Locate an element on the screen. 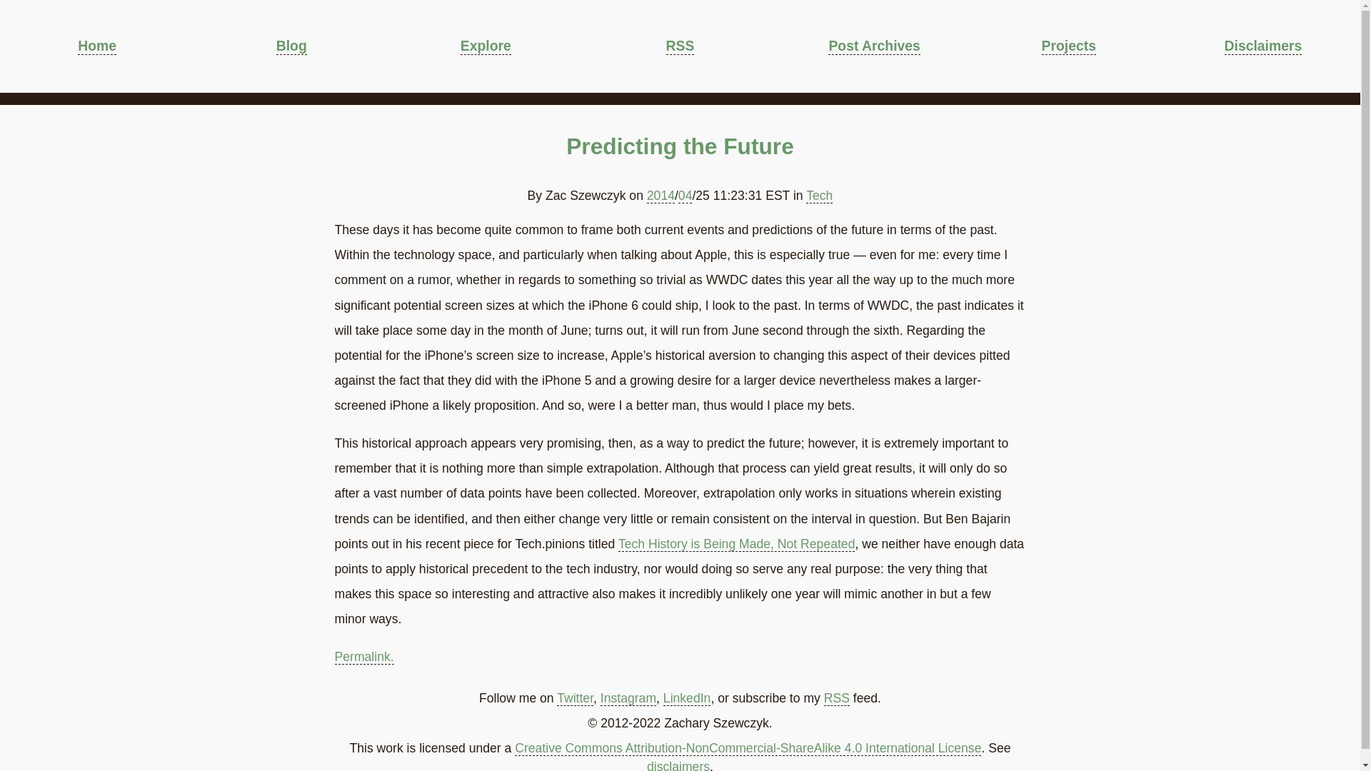 The image size is (1371, 771). LinkedIn is located at coordinates (687, 698).